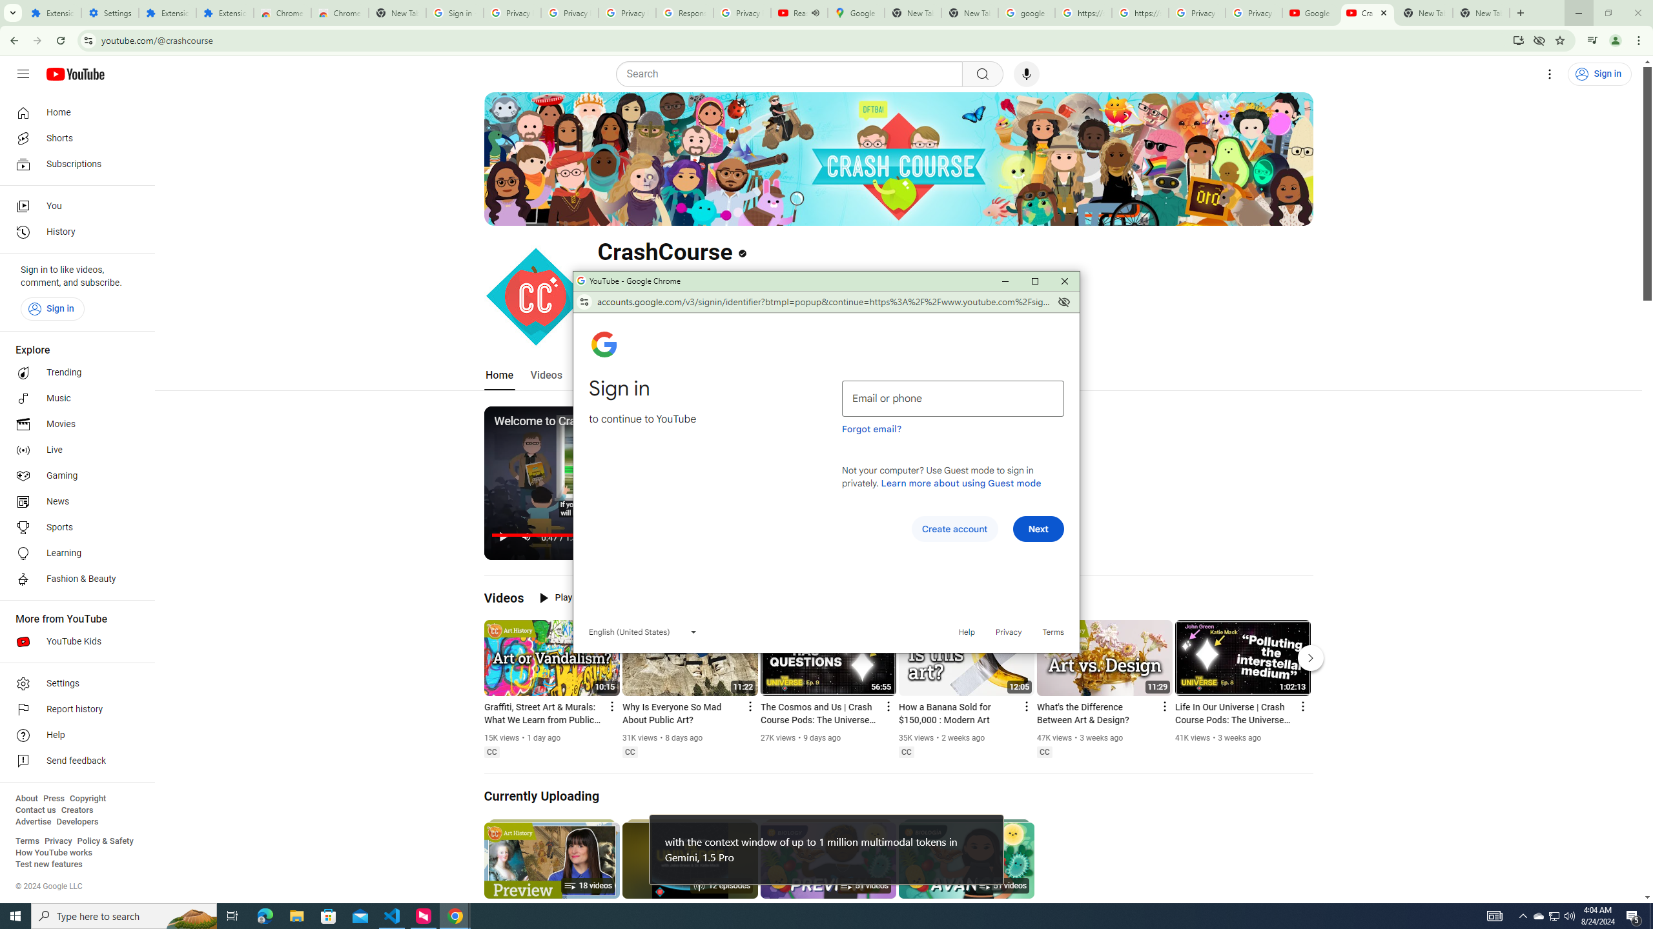 Image resolution: width=1653 pixels, height=929 pixels. I want to click on Learning, so click(74, 554).